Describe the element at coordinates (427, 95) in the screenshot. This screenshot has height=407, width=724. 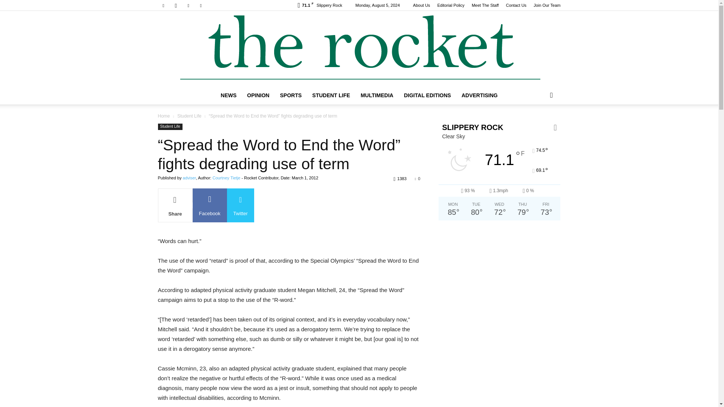
I see `DIGITAL EDITIONS` at that location.